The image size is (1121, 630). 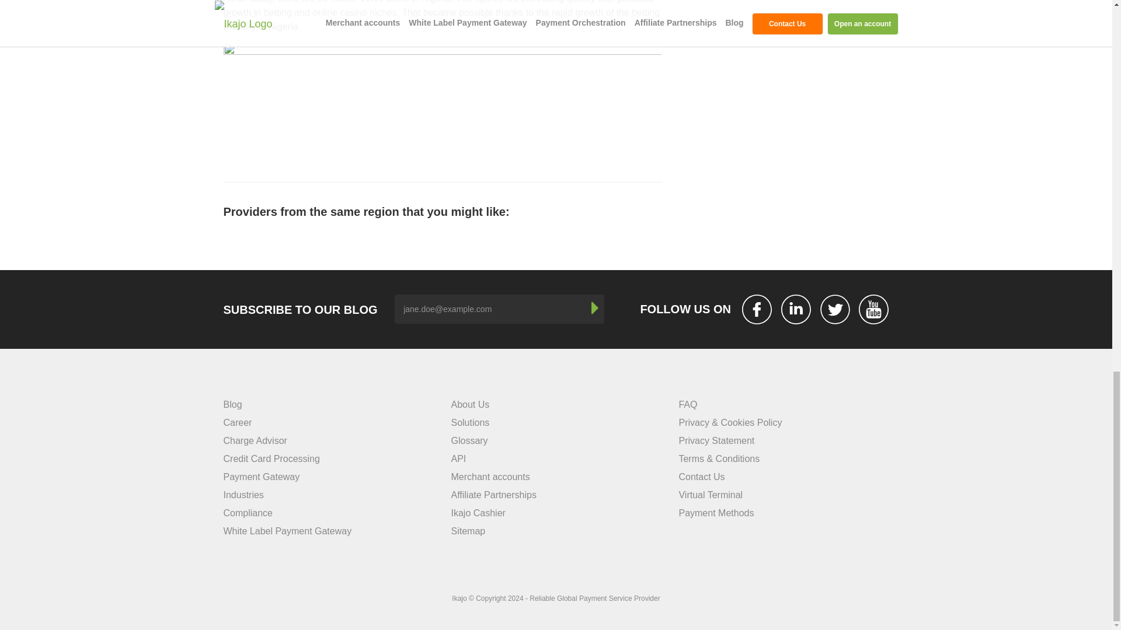 What do you see at coordinates (458, 459) in the screenshot?
I see `API` at bounding box center [458, 459].